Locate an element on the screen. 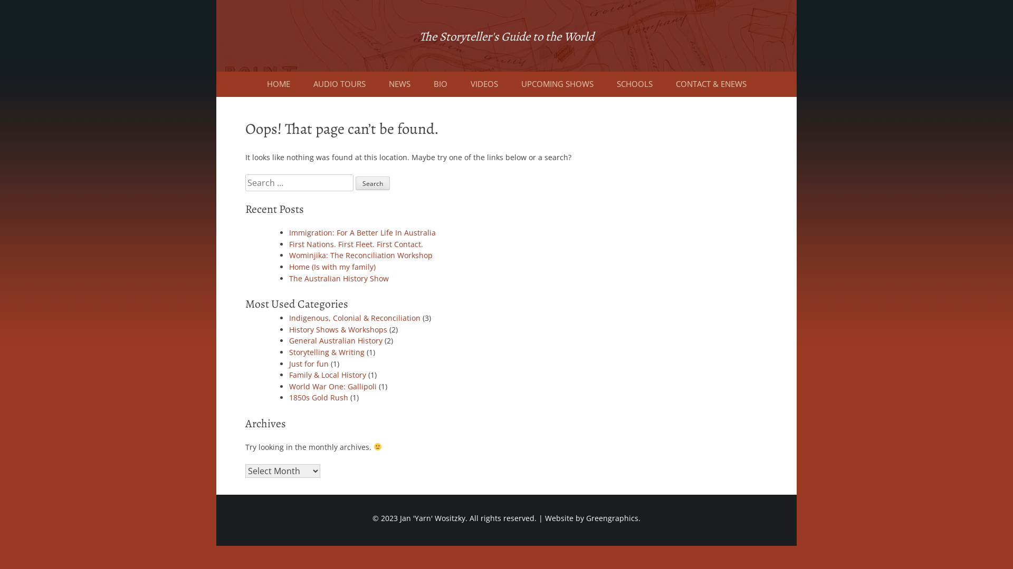 The height and width of the screenshot is (569, 1013). AUDIO TOURS is located at coordinates (340, 84).